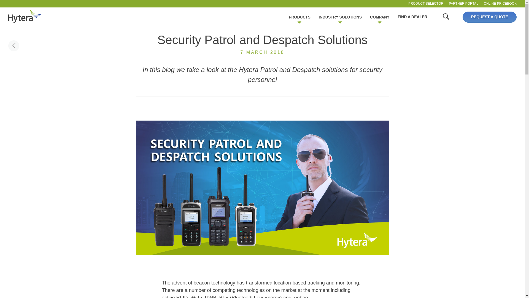  I want to click on PRODUCT SELECTOR, so click(426, 4).